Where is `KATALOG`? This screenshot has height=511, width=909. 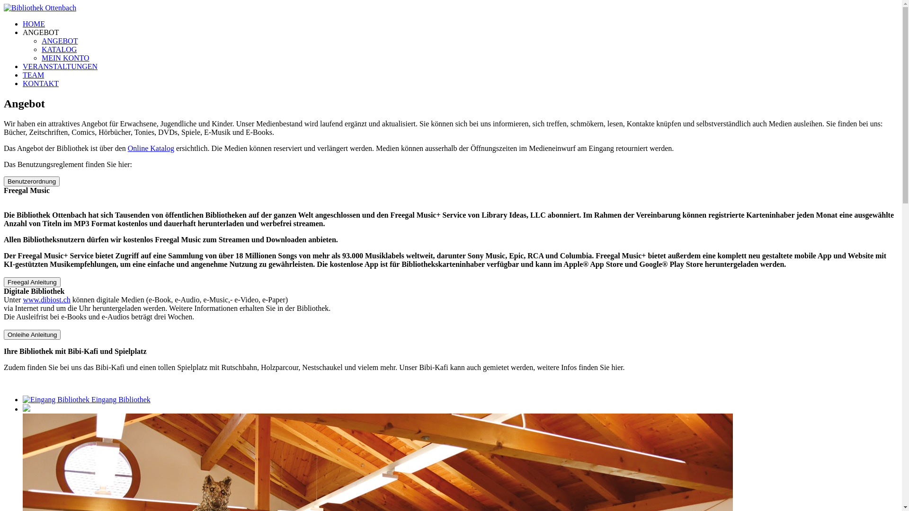
KATALOG is located at coordinates (59, 49).